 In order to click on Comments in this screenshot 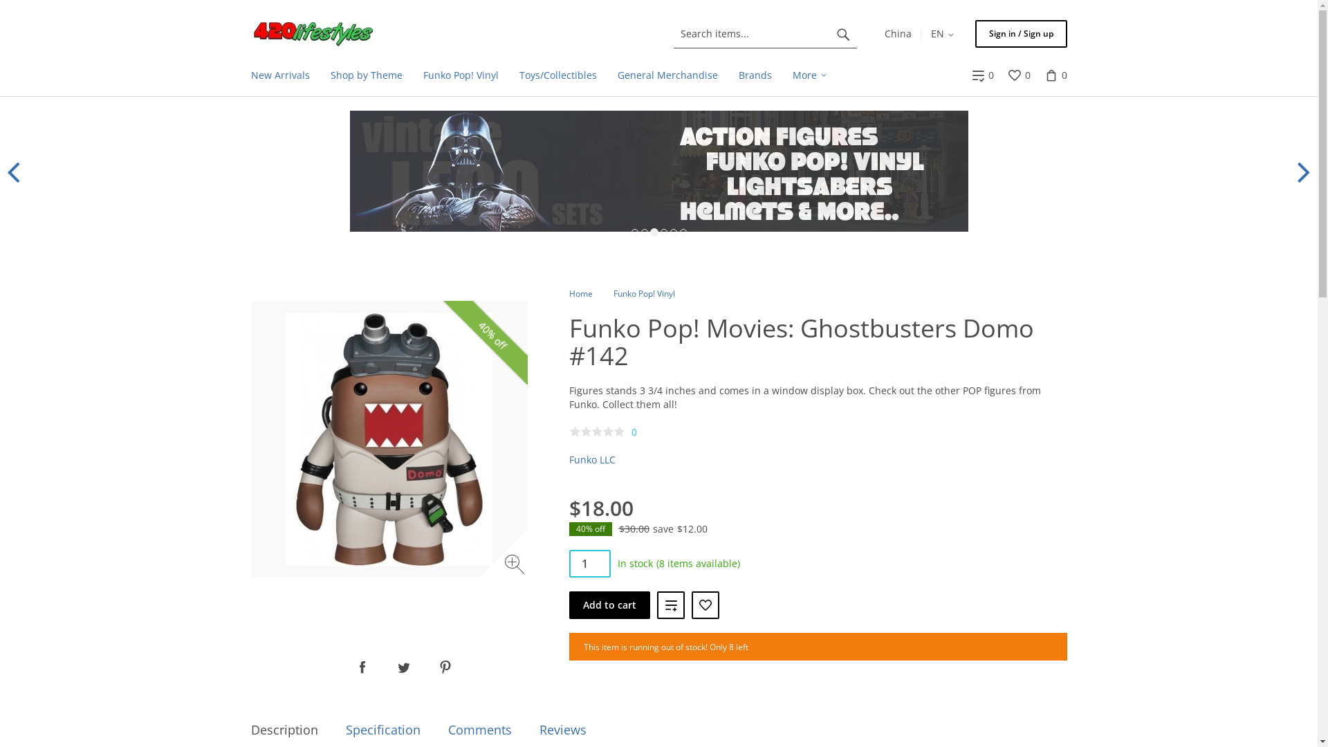, I will do `click(480, 730)`.